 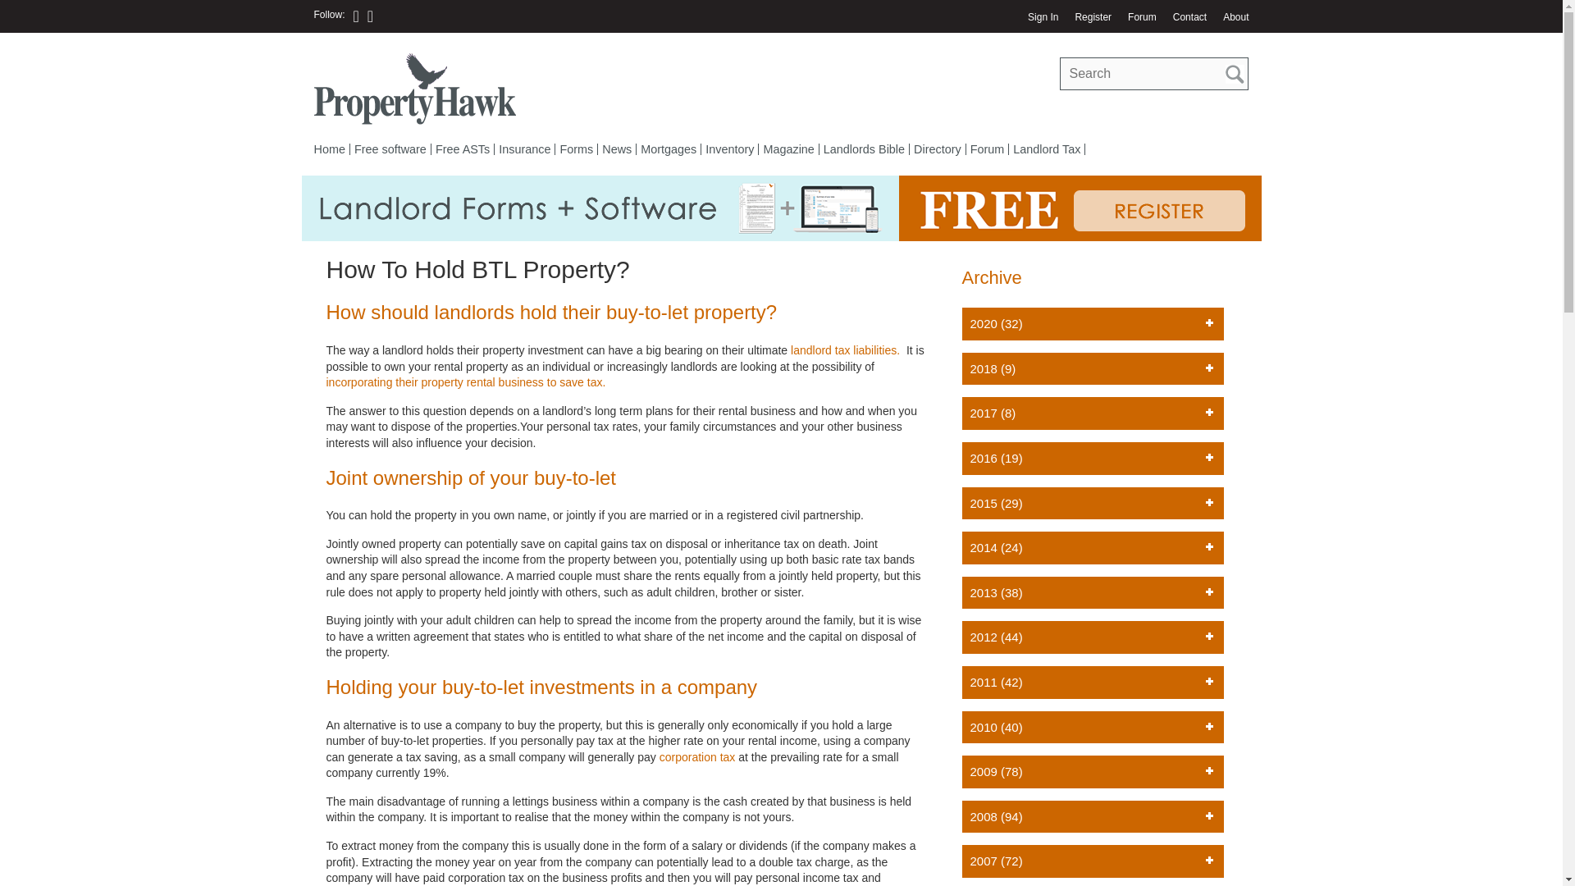 What do you see at coordinates (668, 149) in the screenshot?
I see `Mortgages` at bounding box center [668, 149].